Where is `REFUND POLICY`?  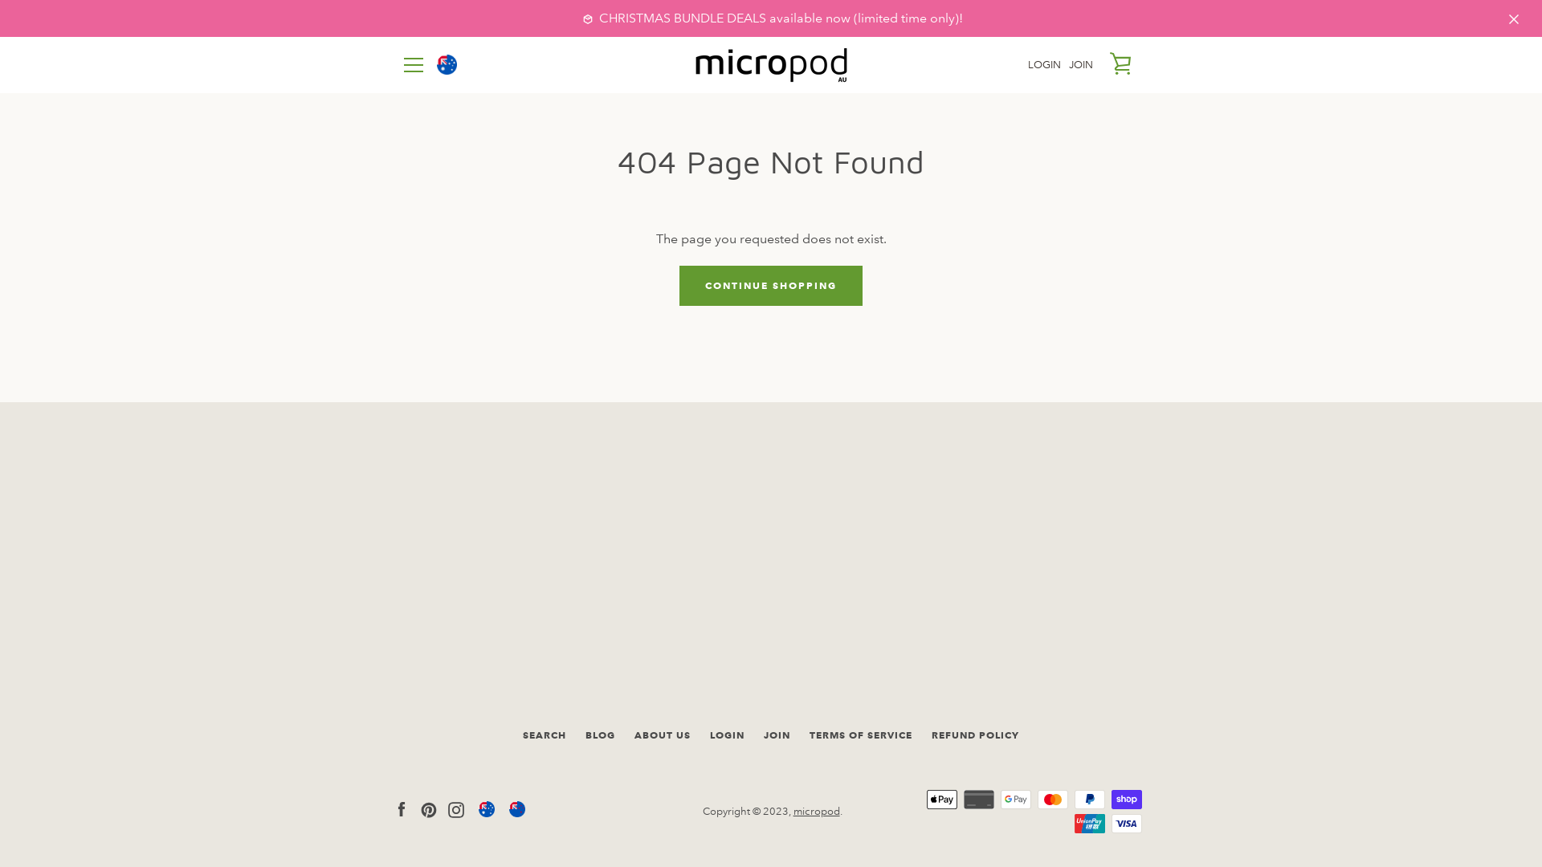
REFUND POLICY is located at coordinates (975, 735).